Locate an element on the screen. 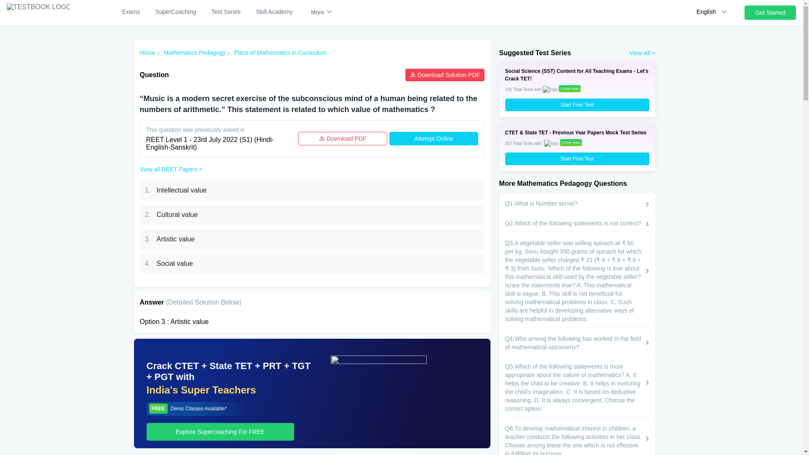 This screenshot has height=455, width=809. Skill Academy is located at coordinates (274, 12).